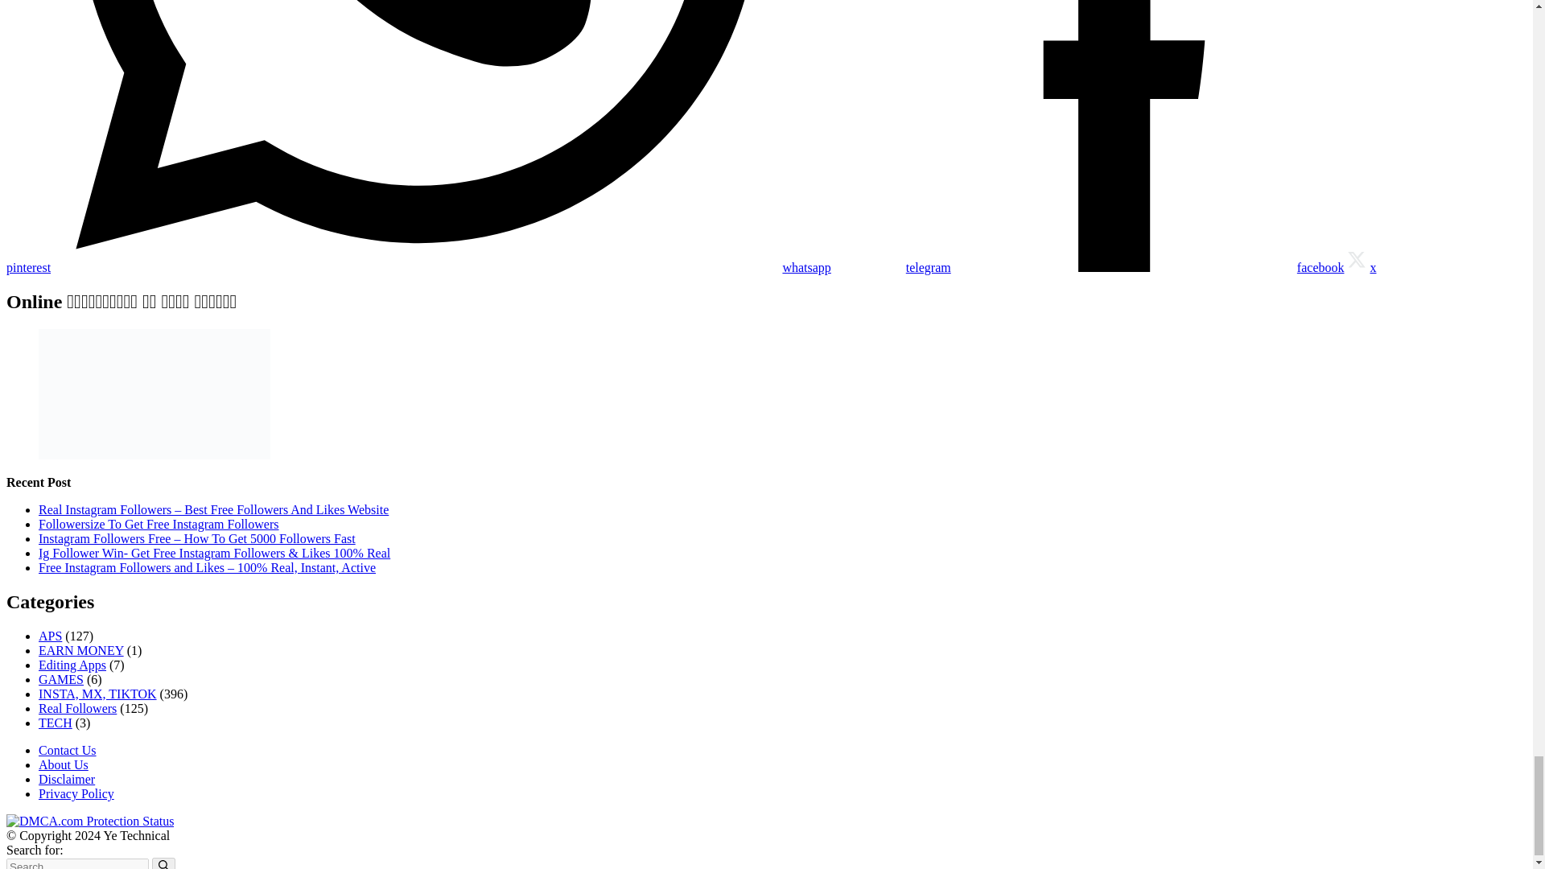 The height and width of the screenshot is (869, 1545). What do you see at coordinates (441, 267) in the screenshot?
I see `whatsapp` at bounding box center [441, 267].